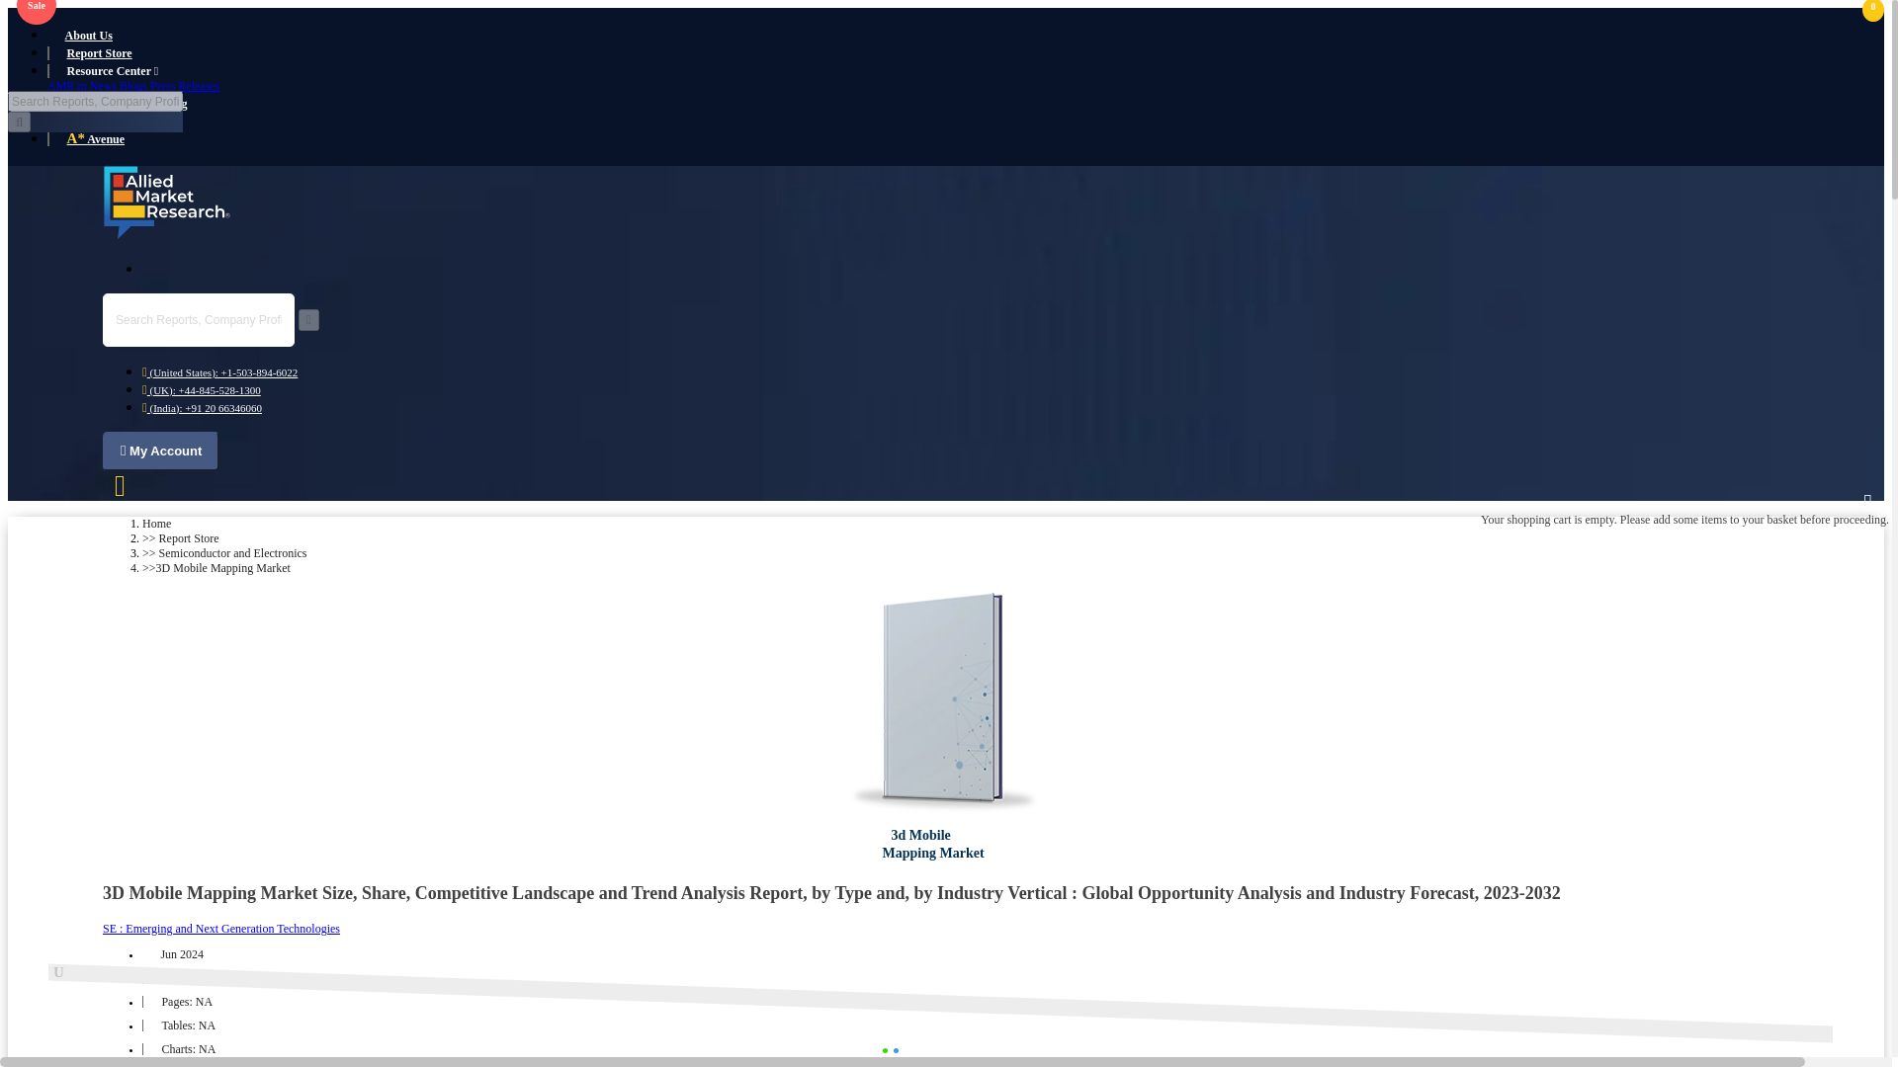 This screenshot has width=1898, height=1067. What do you see at coordinates (160, 451) in the screenshot?
I see `My Account` at bounding box center [160, 451].